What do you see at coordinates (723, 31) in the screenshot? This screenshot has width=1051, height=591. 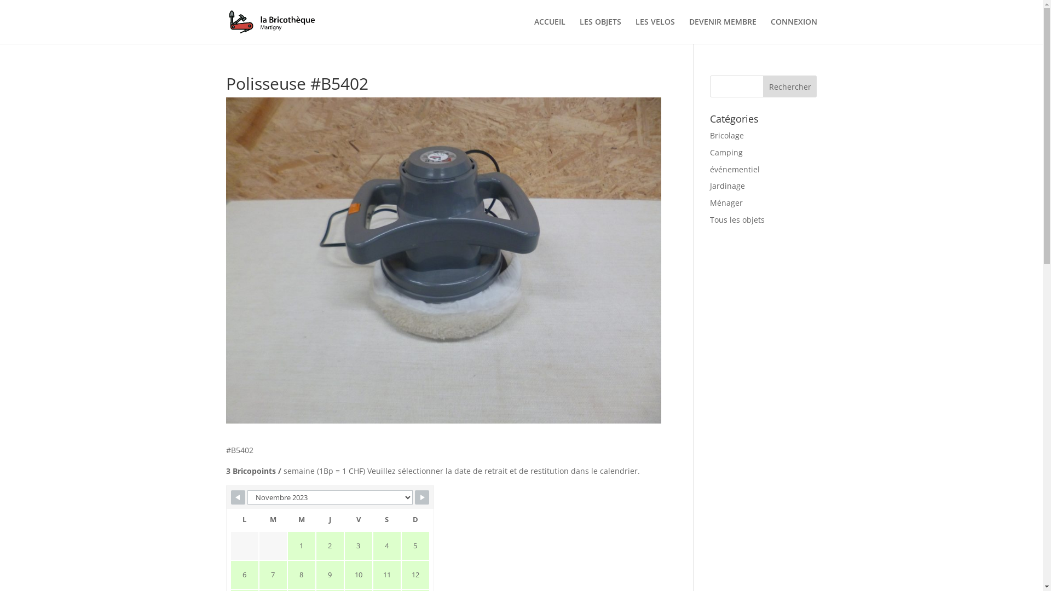 I see `DEVENIR MEMBRE` at bounding box center [723, 31].